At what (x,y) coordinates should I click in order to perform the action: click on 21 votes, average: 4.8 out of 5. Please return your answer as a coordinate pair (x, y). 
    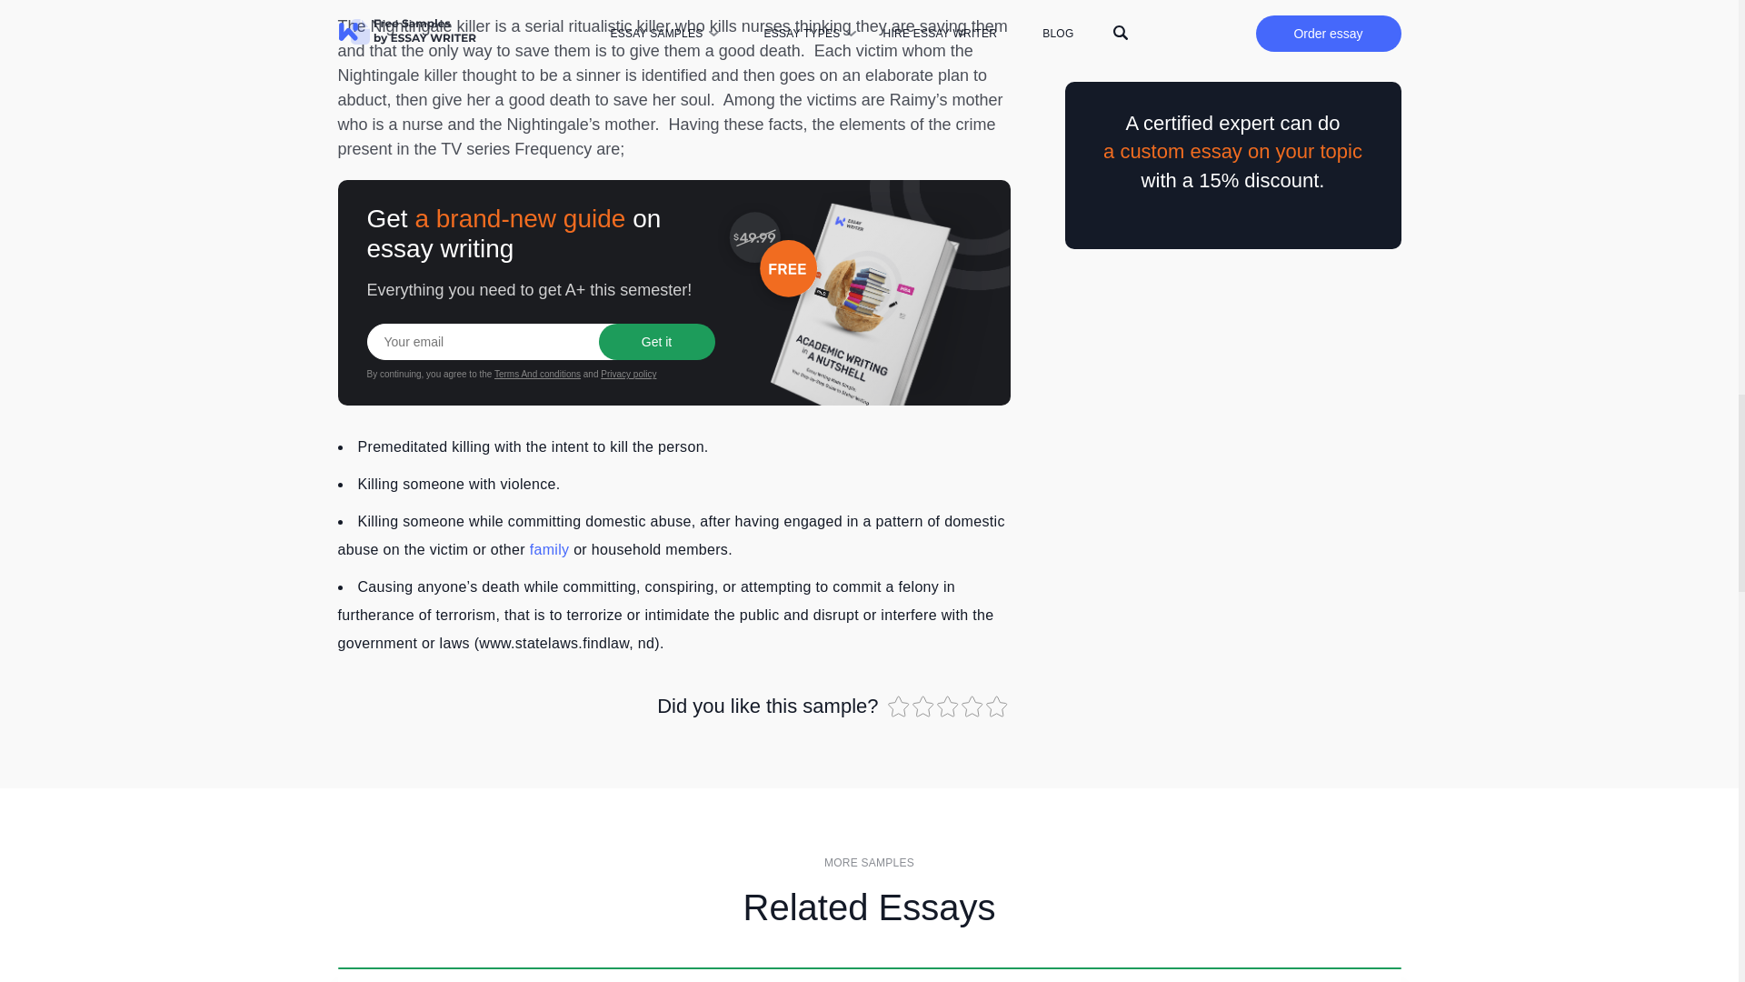
    Looking at the image, I should click on (898, 706).